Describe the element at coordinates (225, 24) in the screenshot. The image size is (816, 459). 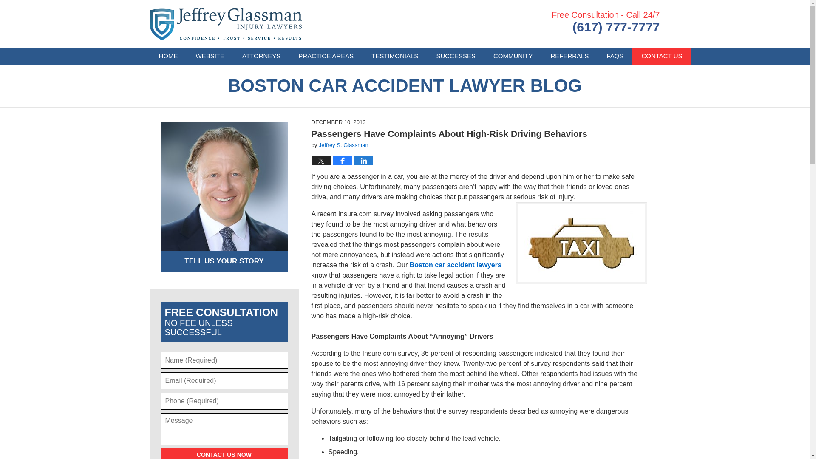
I see `Boston Car Accident Lawyer Blog` at that location.